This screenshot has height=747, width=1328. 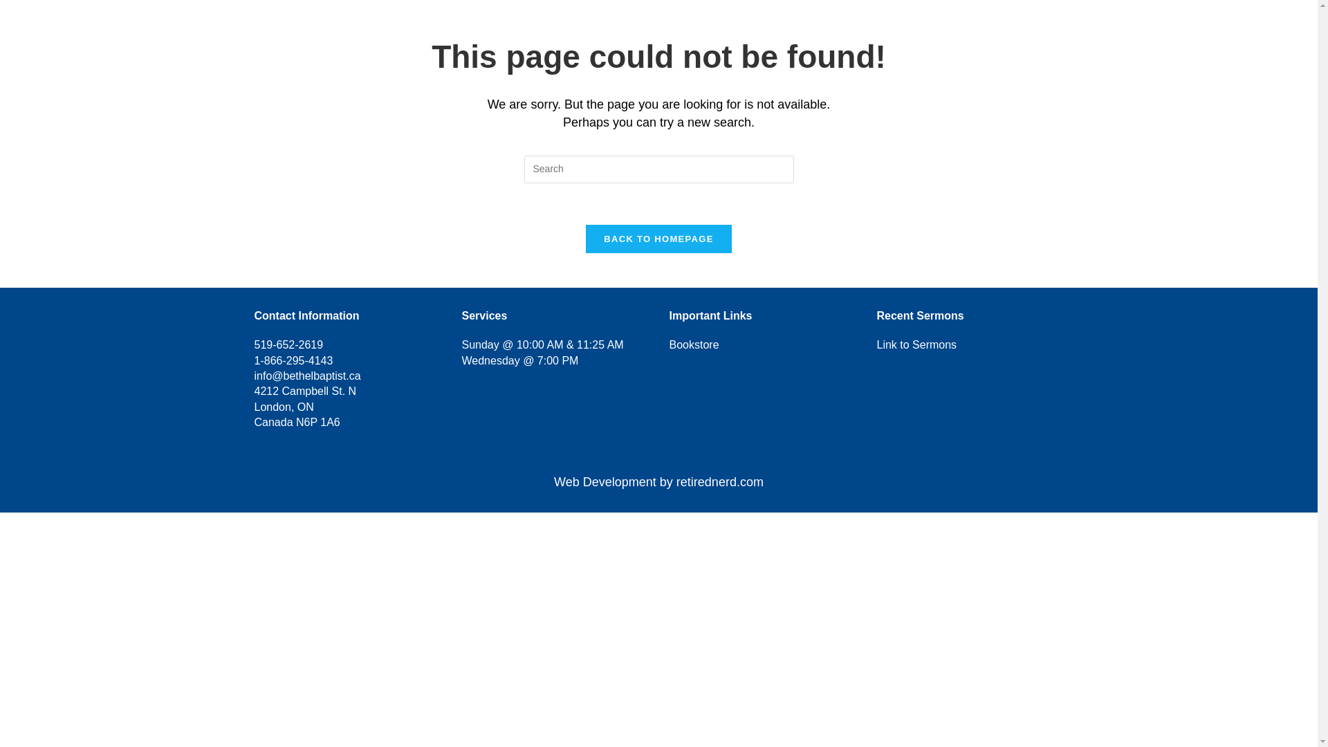 I want to click on Missions, so click(x=955, y=26).